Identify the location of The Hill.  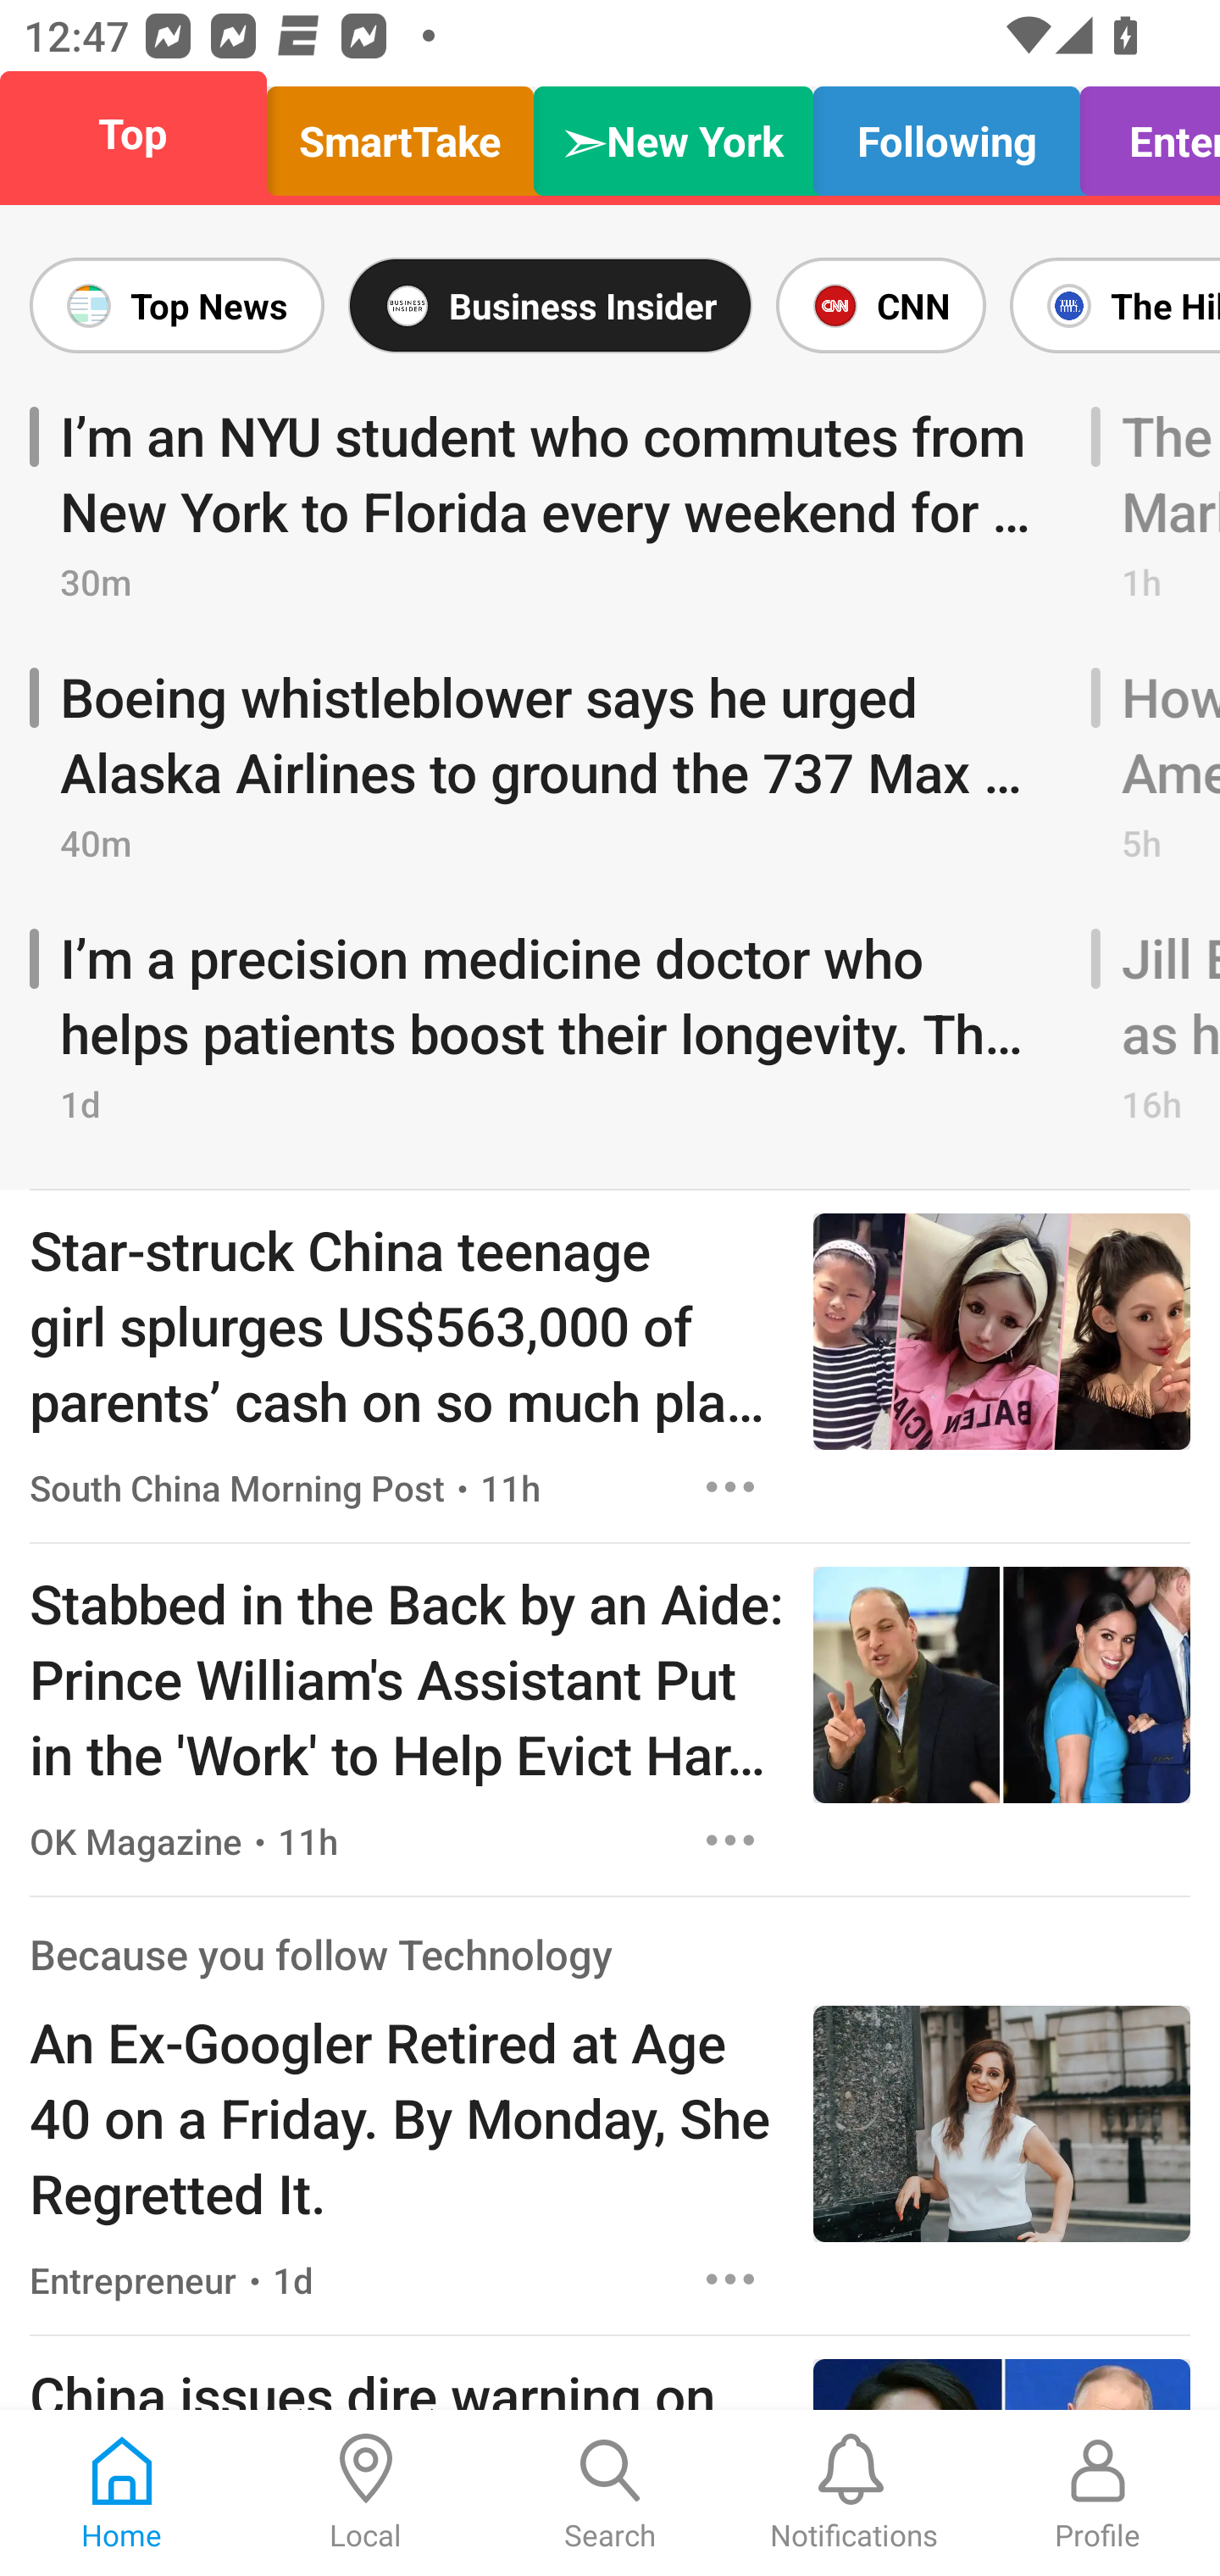
(1108, 305).